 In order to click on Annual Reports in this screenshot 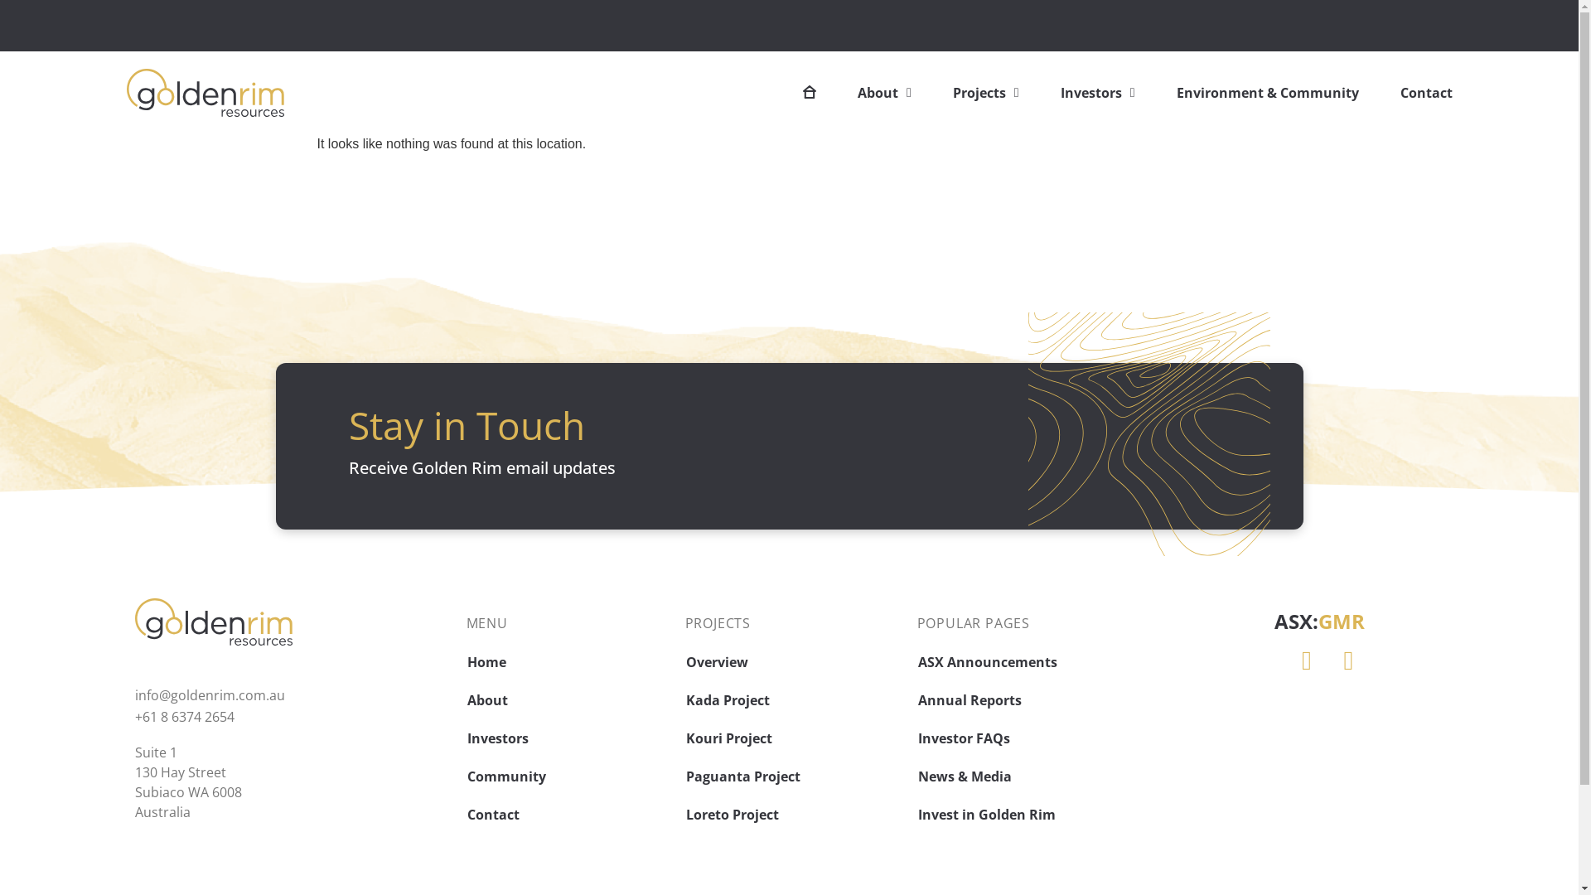, I will do `click(1024, 700)`.